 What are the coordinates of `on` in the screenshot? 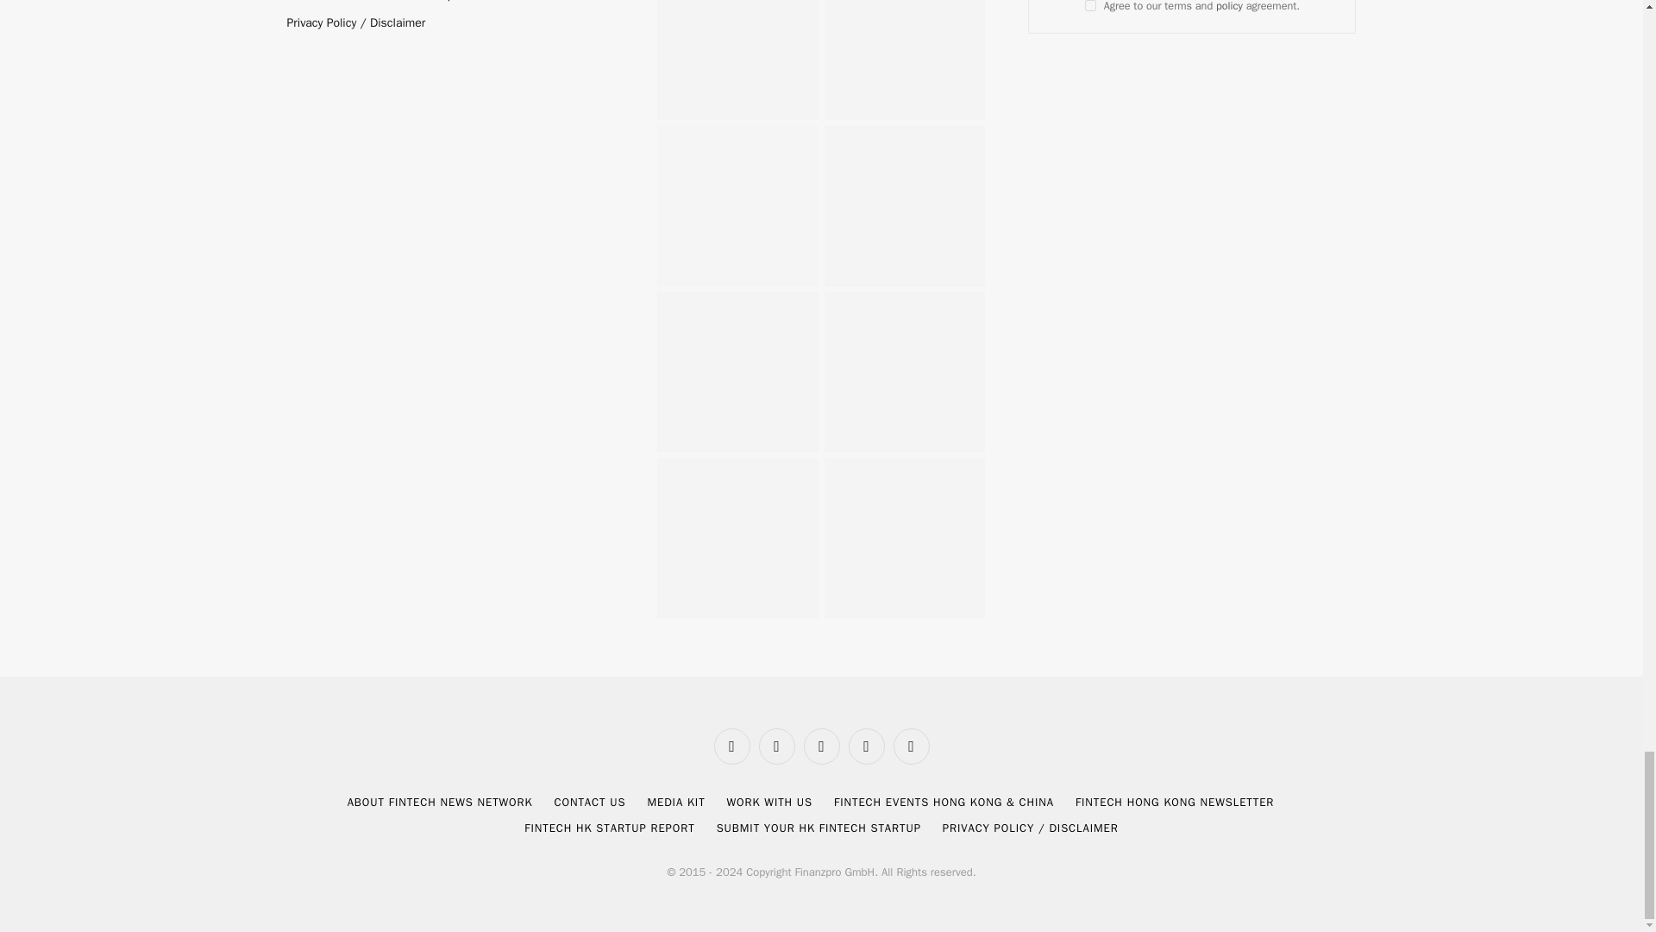 It's located at (1090, 5).